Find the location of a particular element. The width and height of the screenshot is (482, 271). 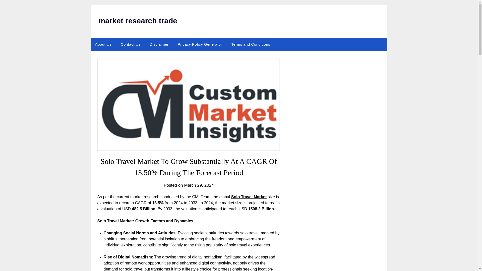

Disclaimer is located at coordinates (159, 44).